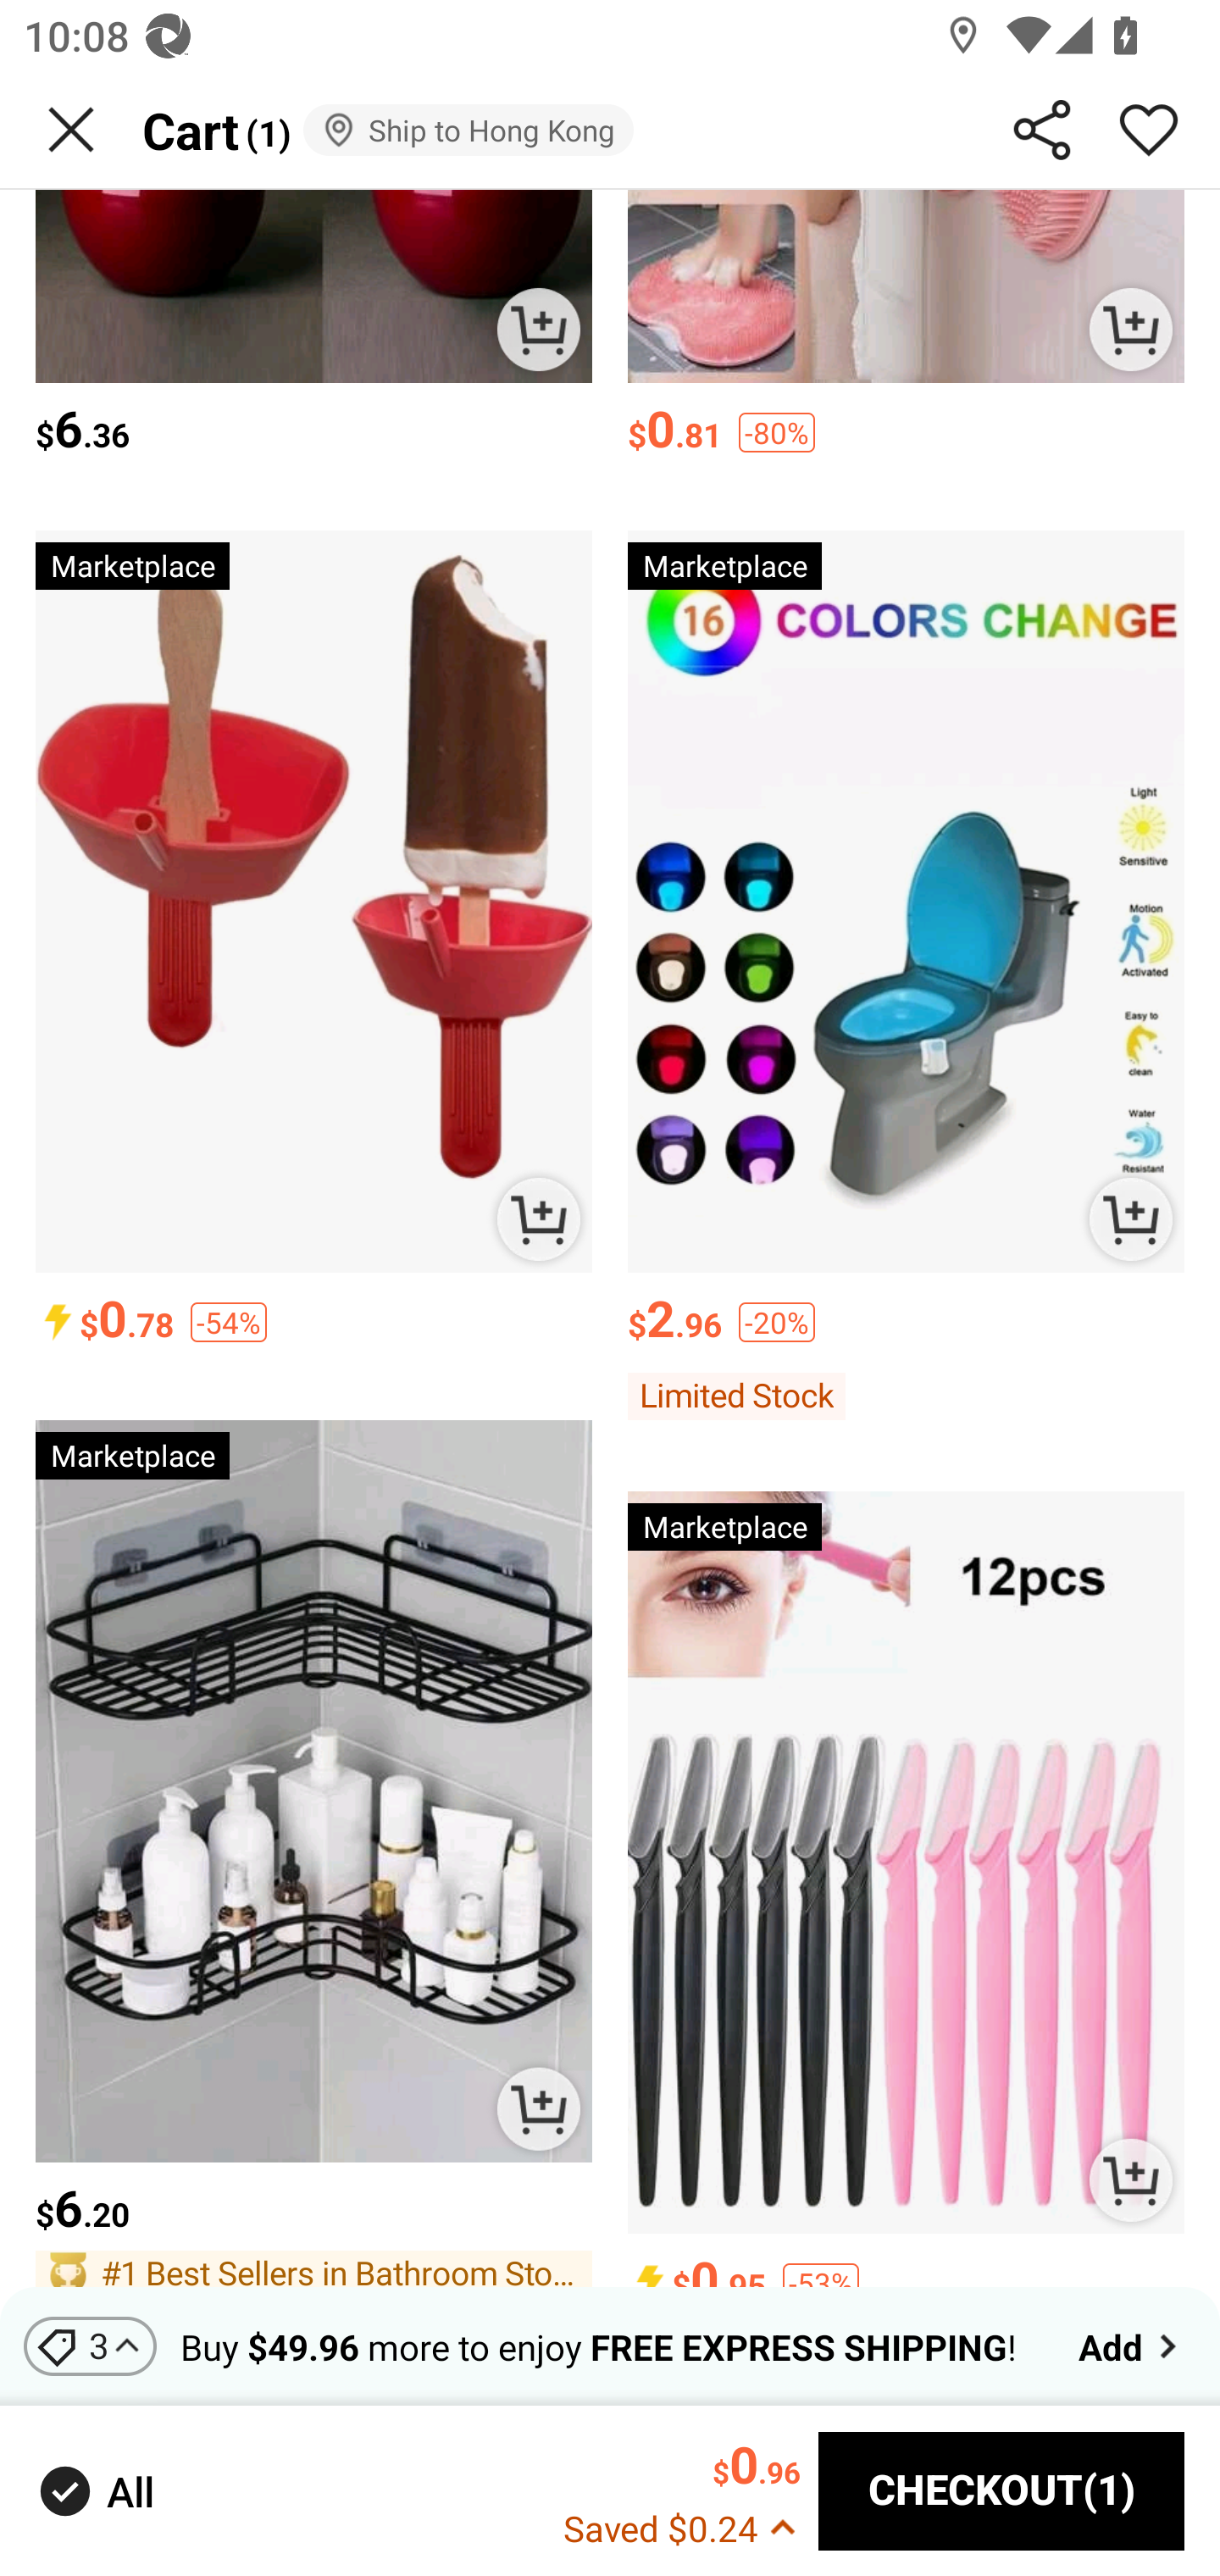 The width and height of the screenshot is (1220, 2576). Describe the element at coordinates (71, 130) in the screenshot. I see `BACK` at that location.